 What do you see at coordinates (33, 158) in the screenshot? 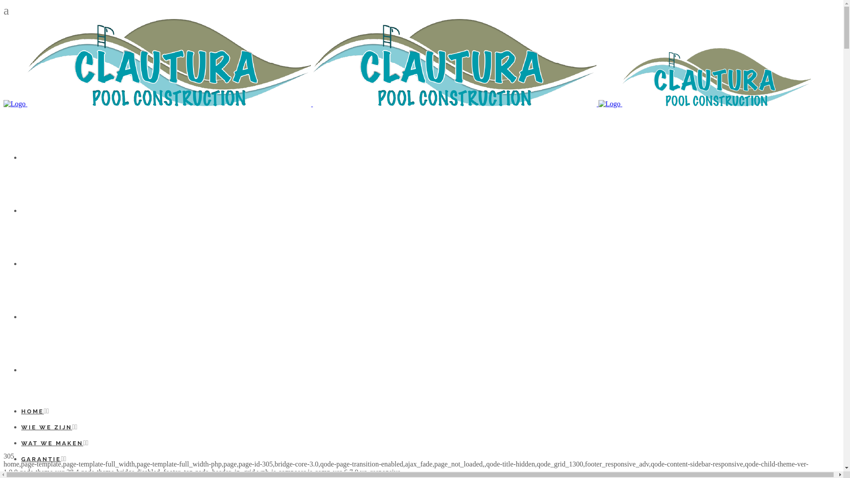
I see `Home` at bounding box center [33, 158].